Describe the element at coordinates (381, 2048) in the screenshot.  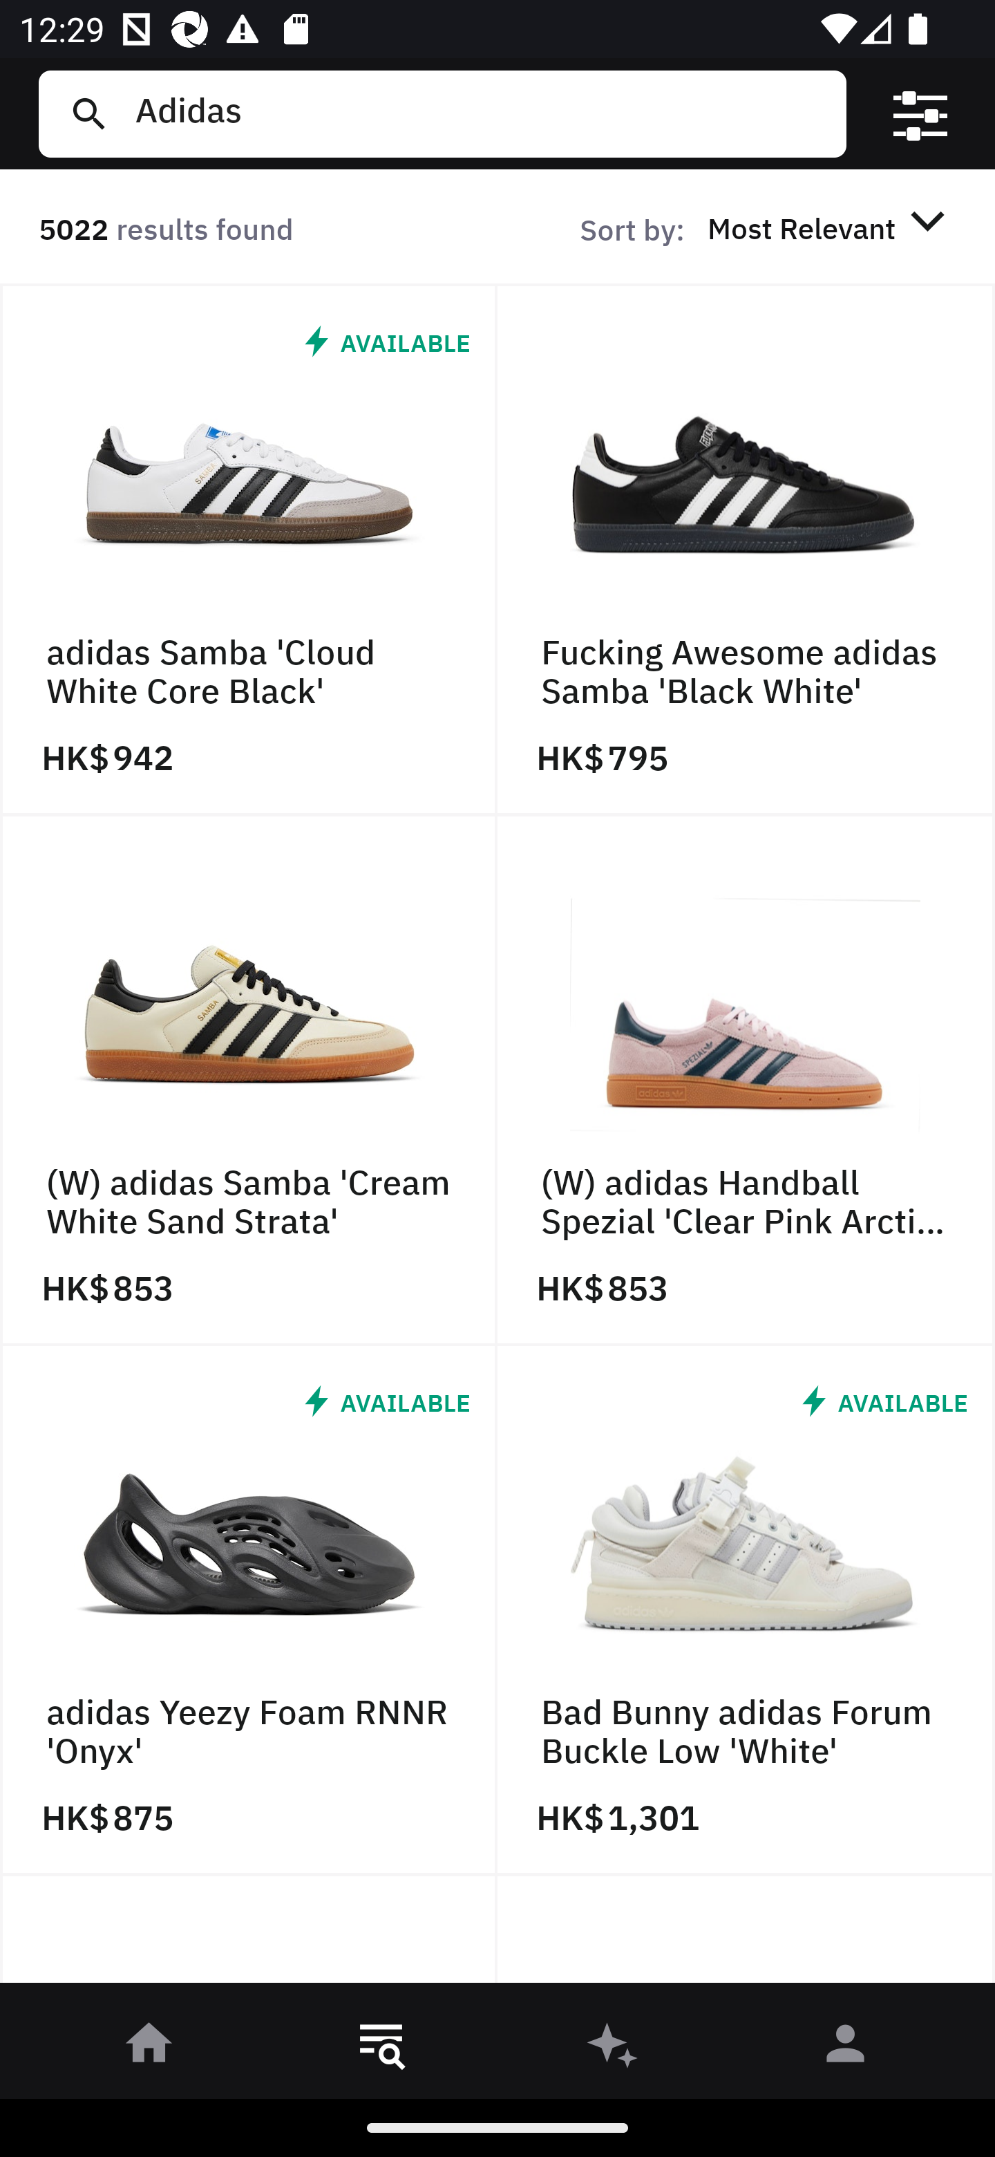
I see `󱎸` at that location.